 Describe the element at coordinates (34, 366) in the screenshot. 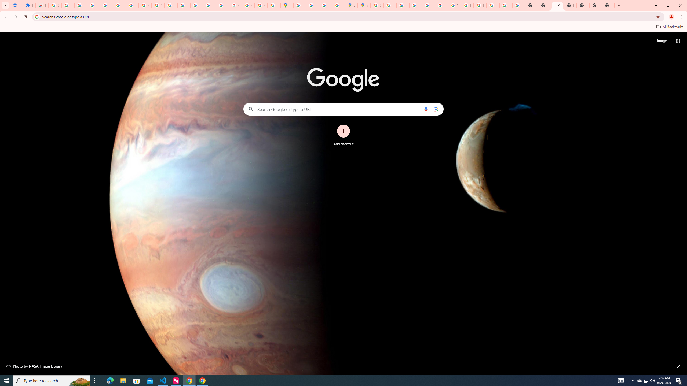

I see `Photo by NASA Image Library` at that location.